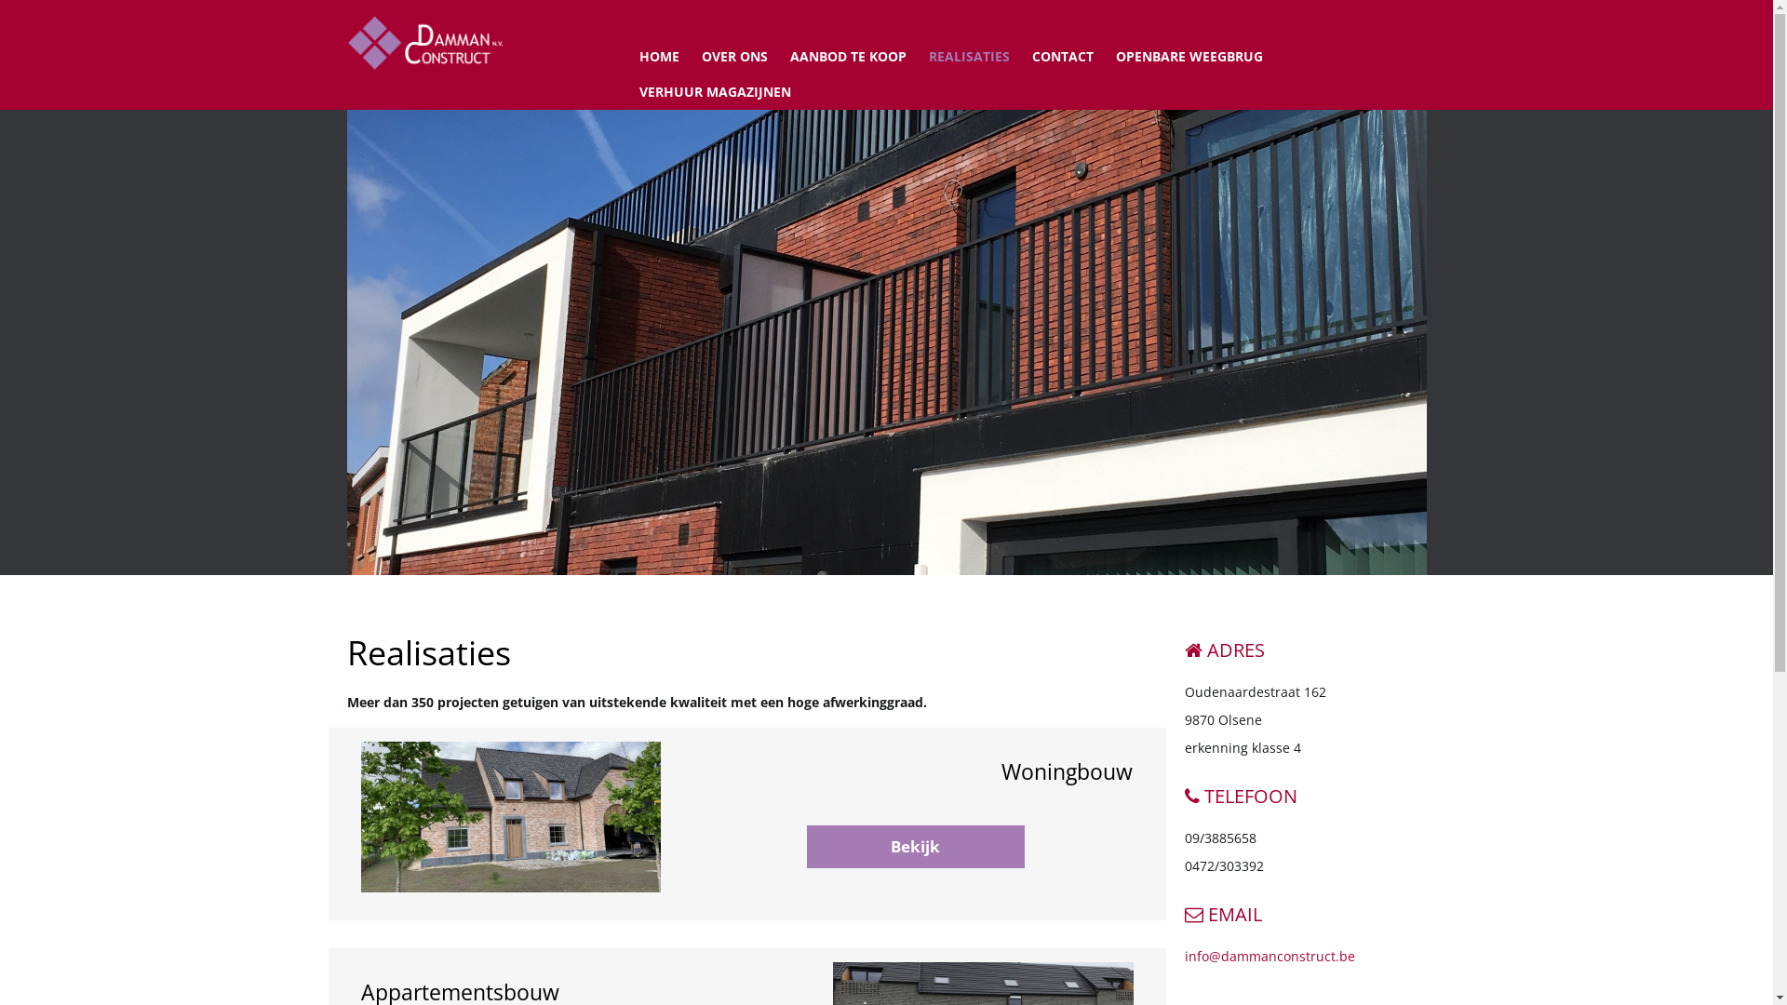 The height and width of the screenshot is (1005, 1787). Describe the element at coordinates (1189, 57) in the screenshot. I see `OPENBARE WEEGBRUG` at that location.